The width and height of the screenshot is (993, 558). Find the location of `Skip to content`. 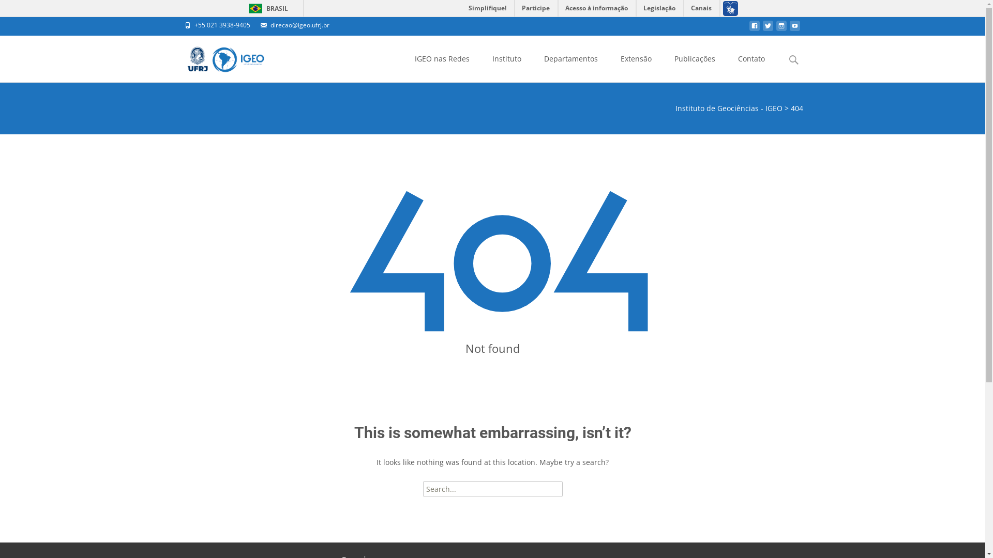

Skip to content is located at coordinates (403, 35).